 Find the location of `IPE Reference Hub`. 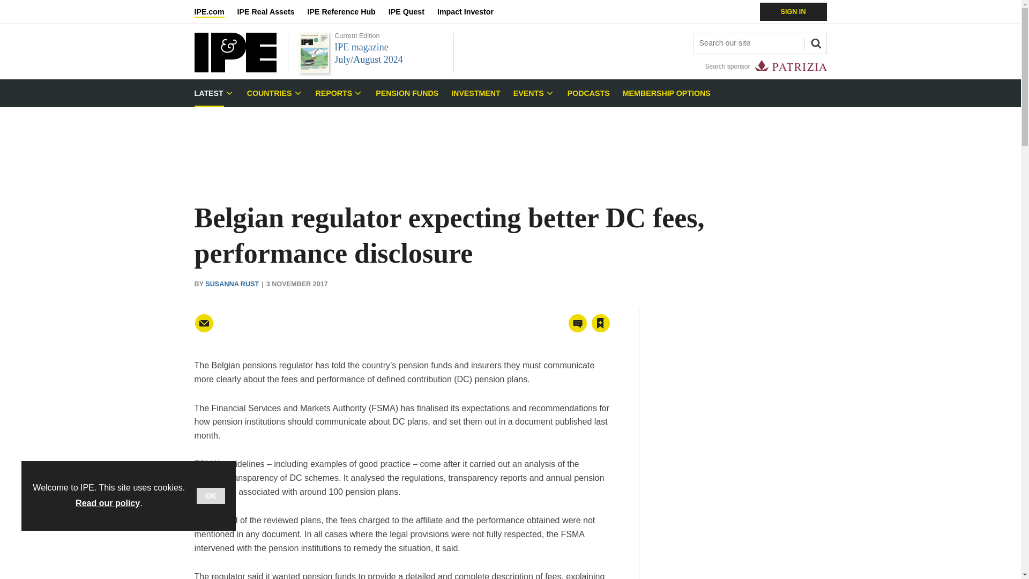

IPE Reference Hub is located at coordinates (347, 12).